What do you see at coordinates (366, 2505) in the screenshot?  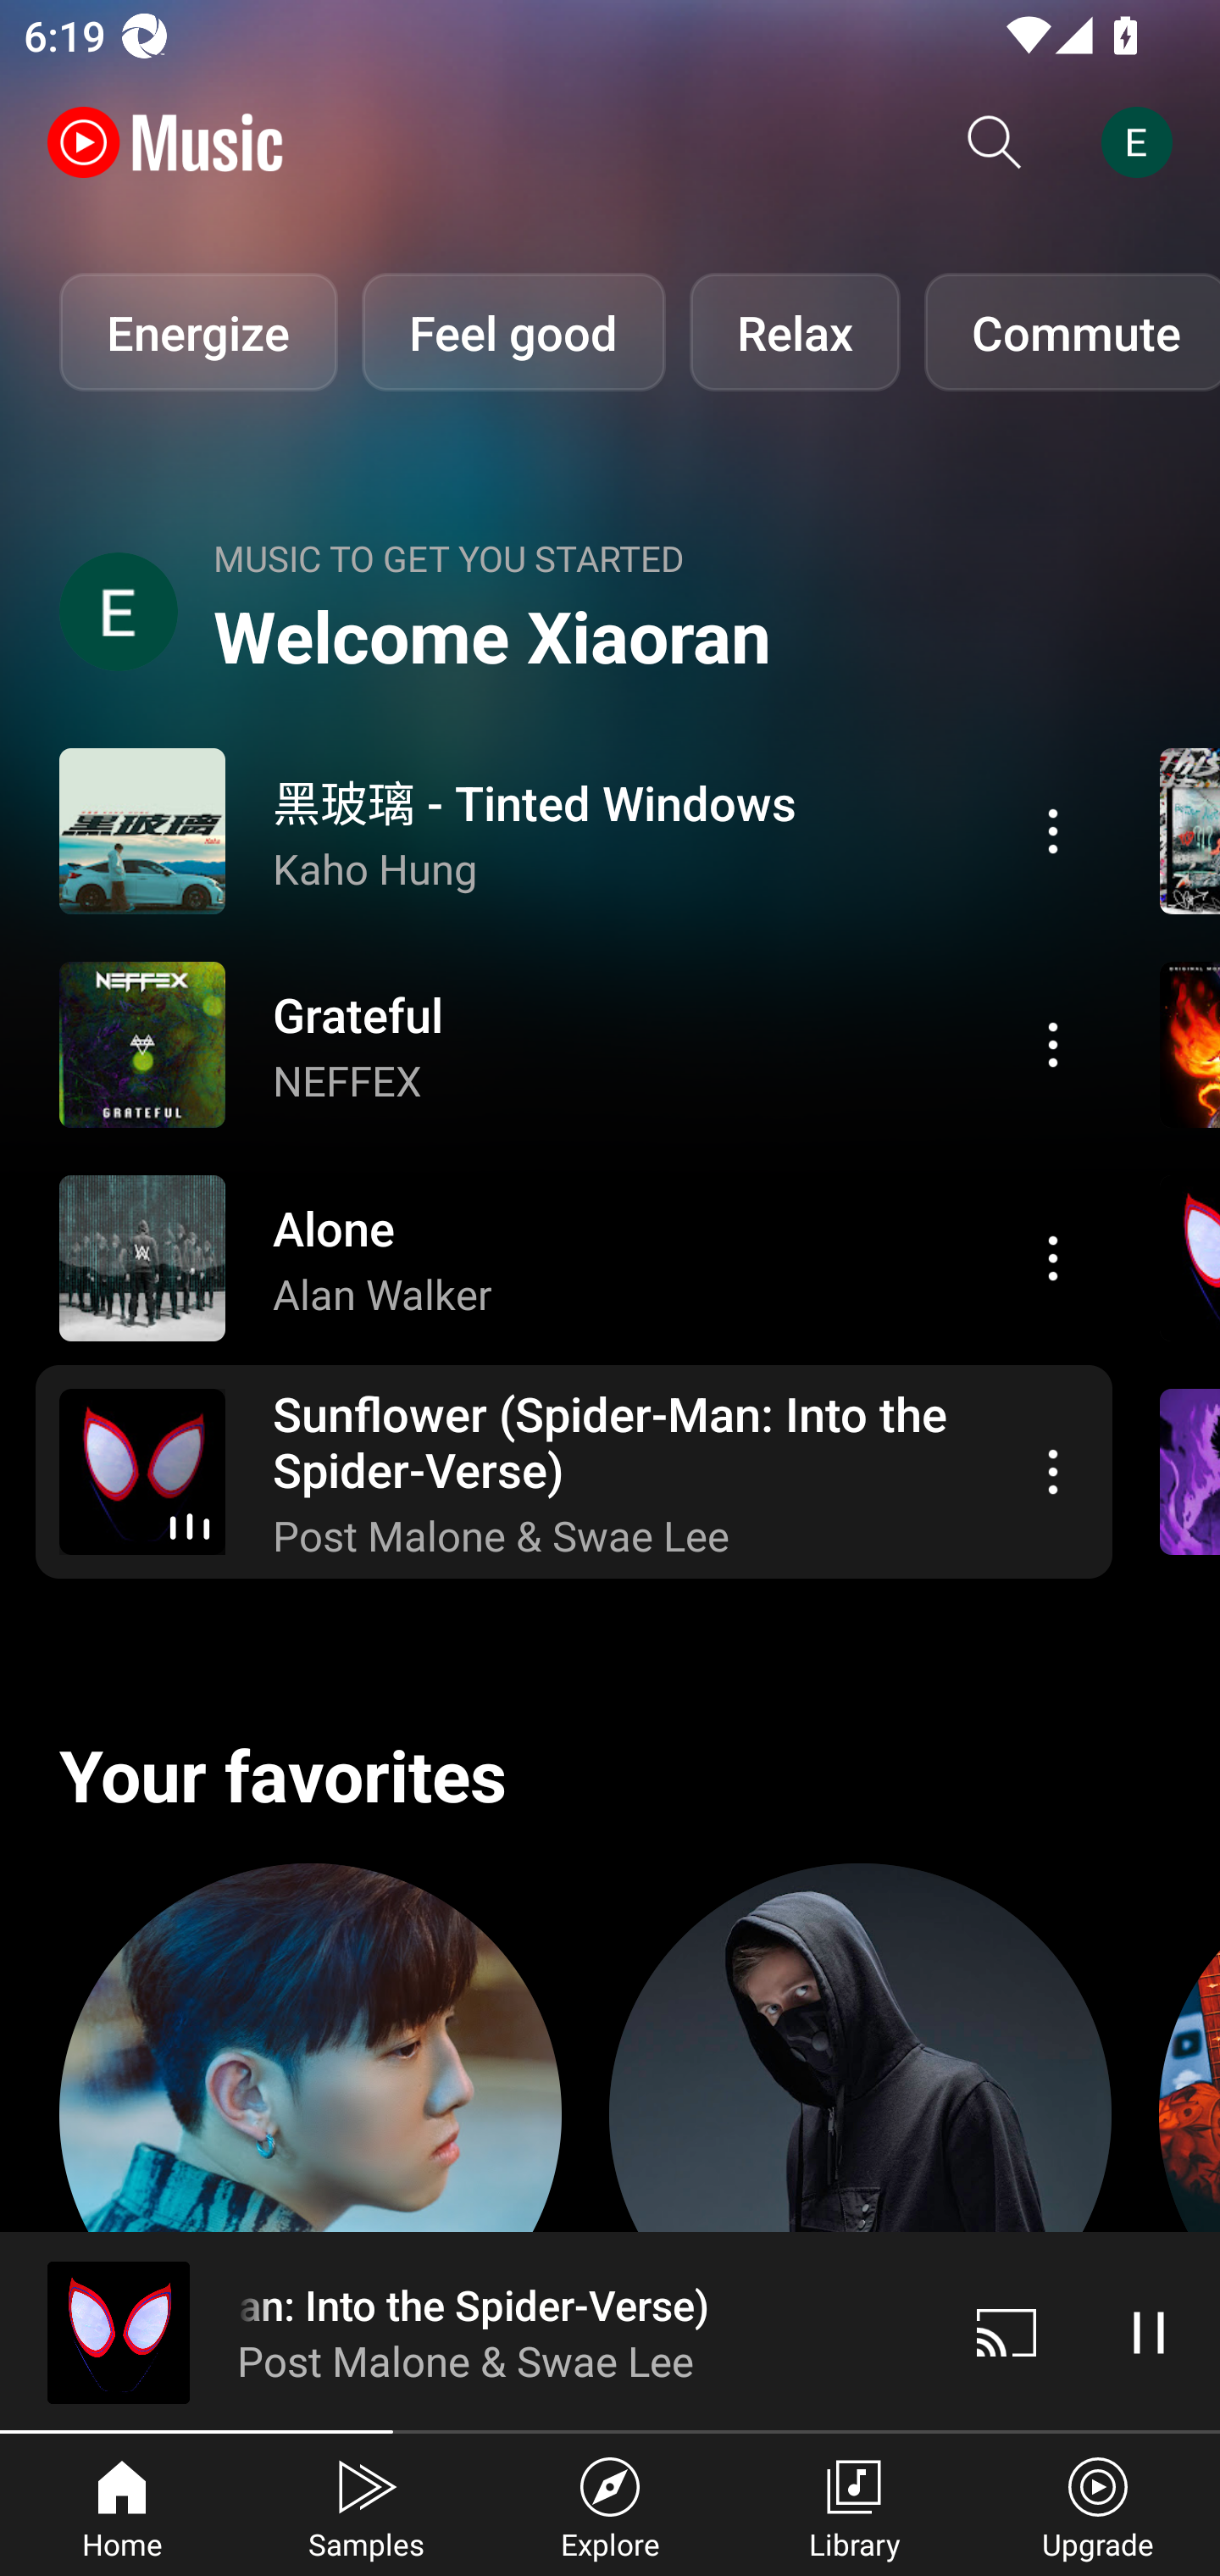 I see `Samples` at bounding box center [366, 2505].